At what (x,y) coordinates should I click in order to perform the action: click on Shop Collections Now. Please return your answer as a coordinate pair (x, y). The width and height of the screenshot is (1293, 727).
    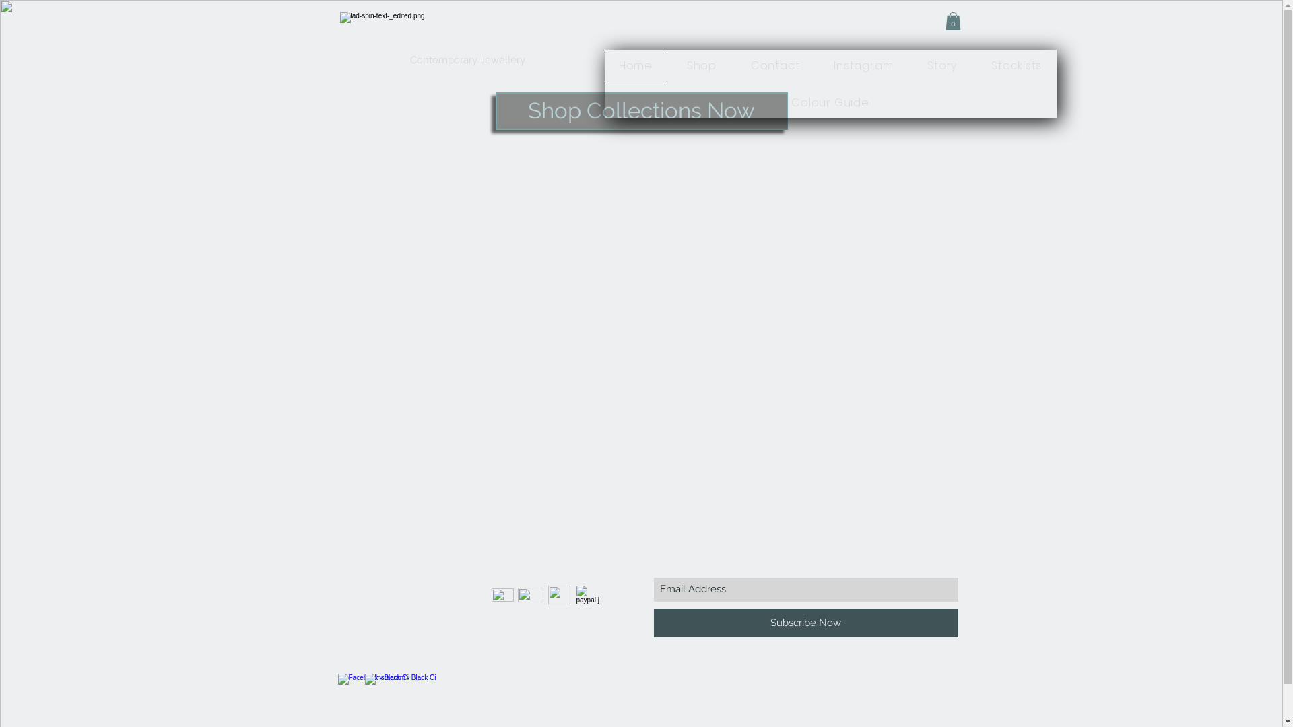
    Looking at the image, I should click on (642, 111).